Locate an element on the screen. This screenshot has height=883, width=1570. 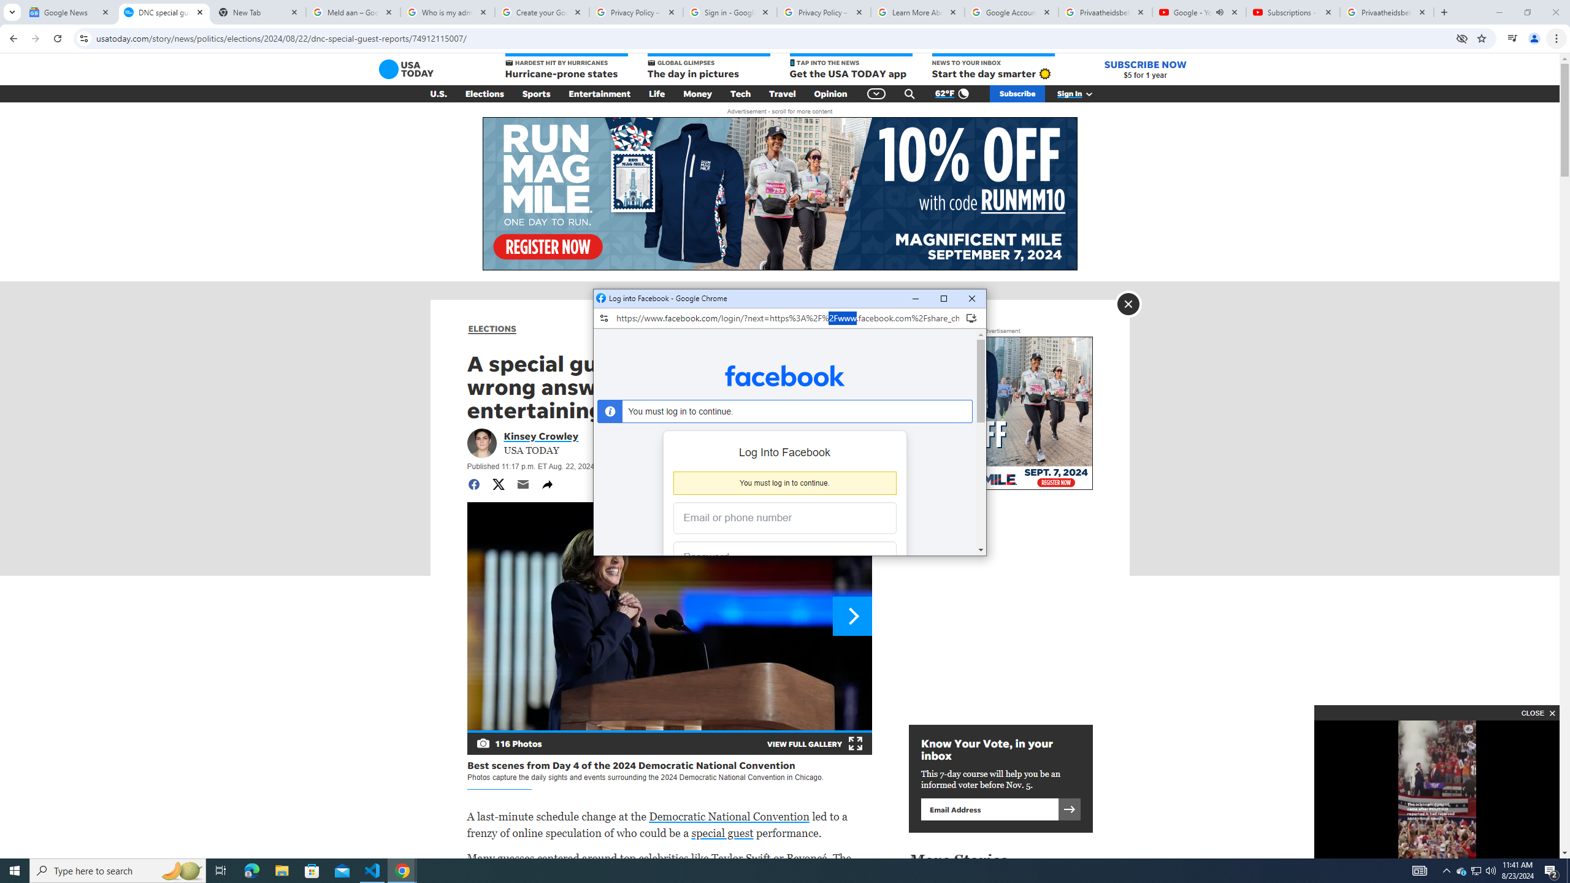
ELECTIONS is located at coordinates (492, 329).